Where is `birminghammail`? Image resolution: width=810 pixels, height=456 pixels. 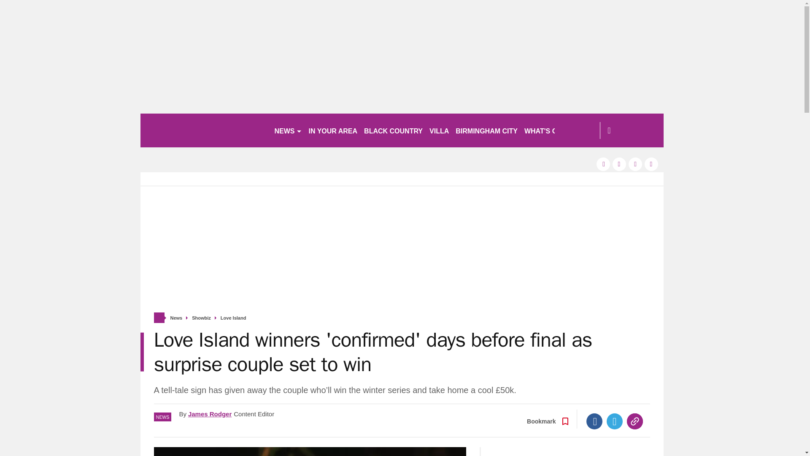
birminghammail is located at coordinates (203, 130).